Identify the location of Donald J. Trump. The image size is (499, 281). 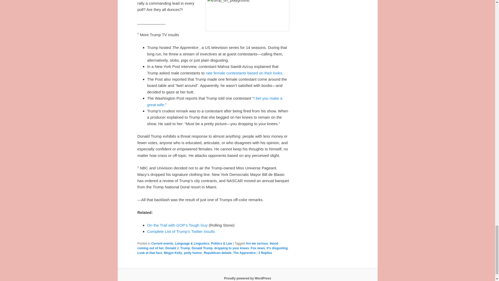
(177, 248).